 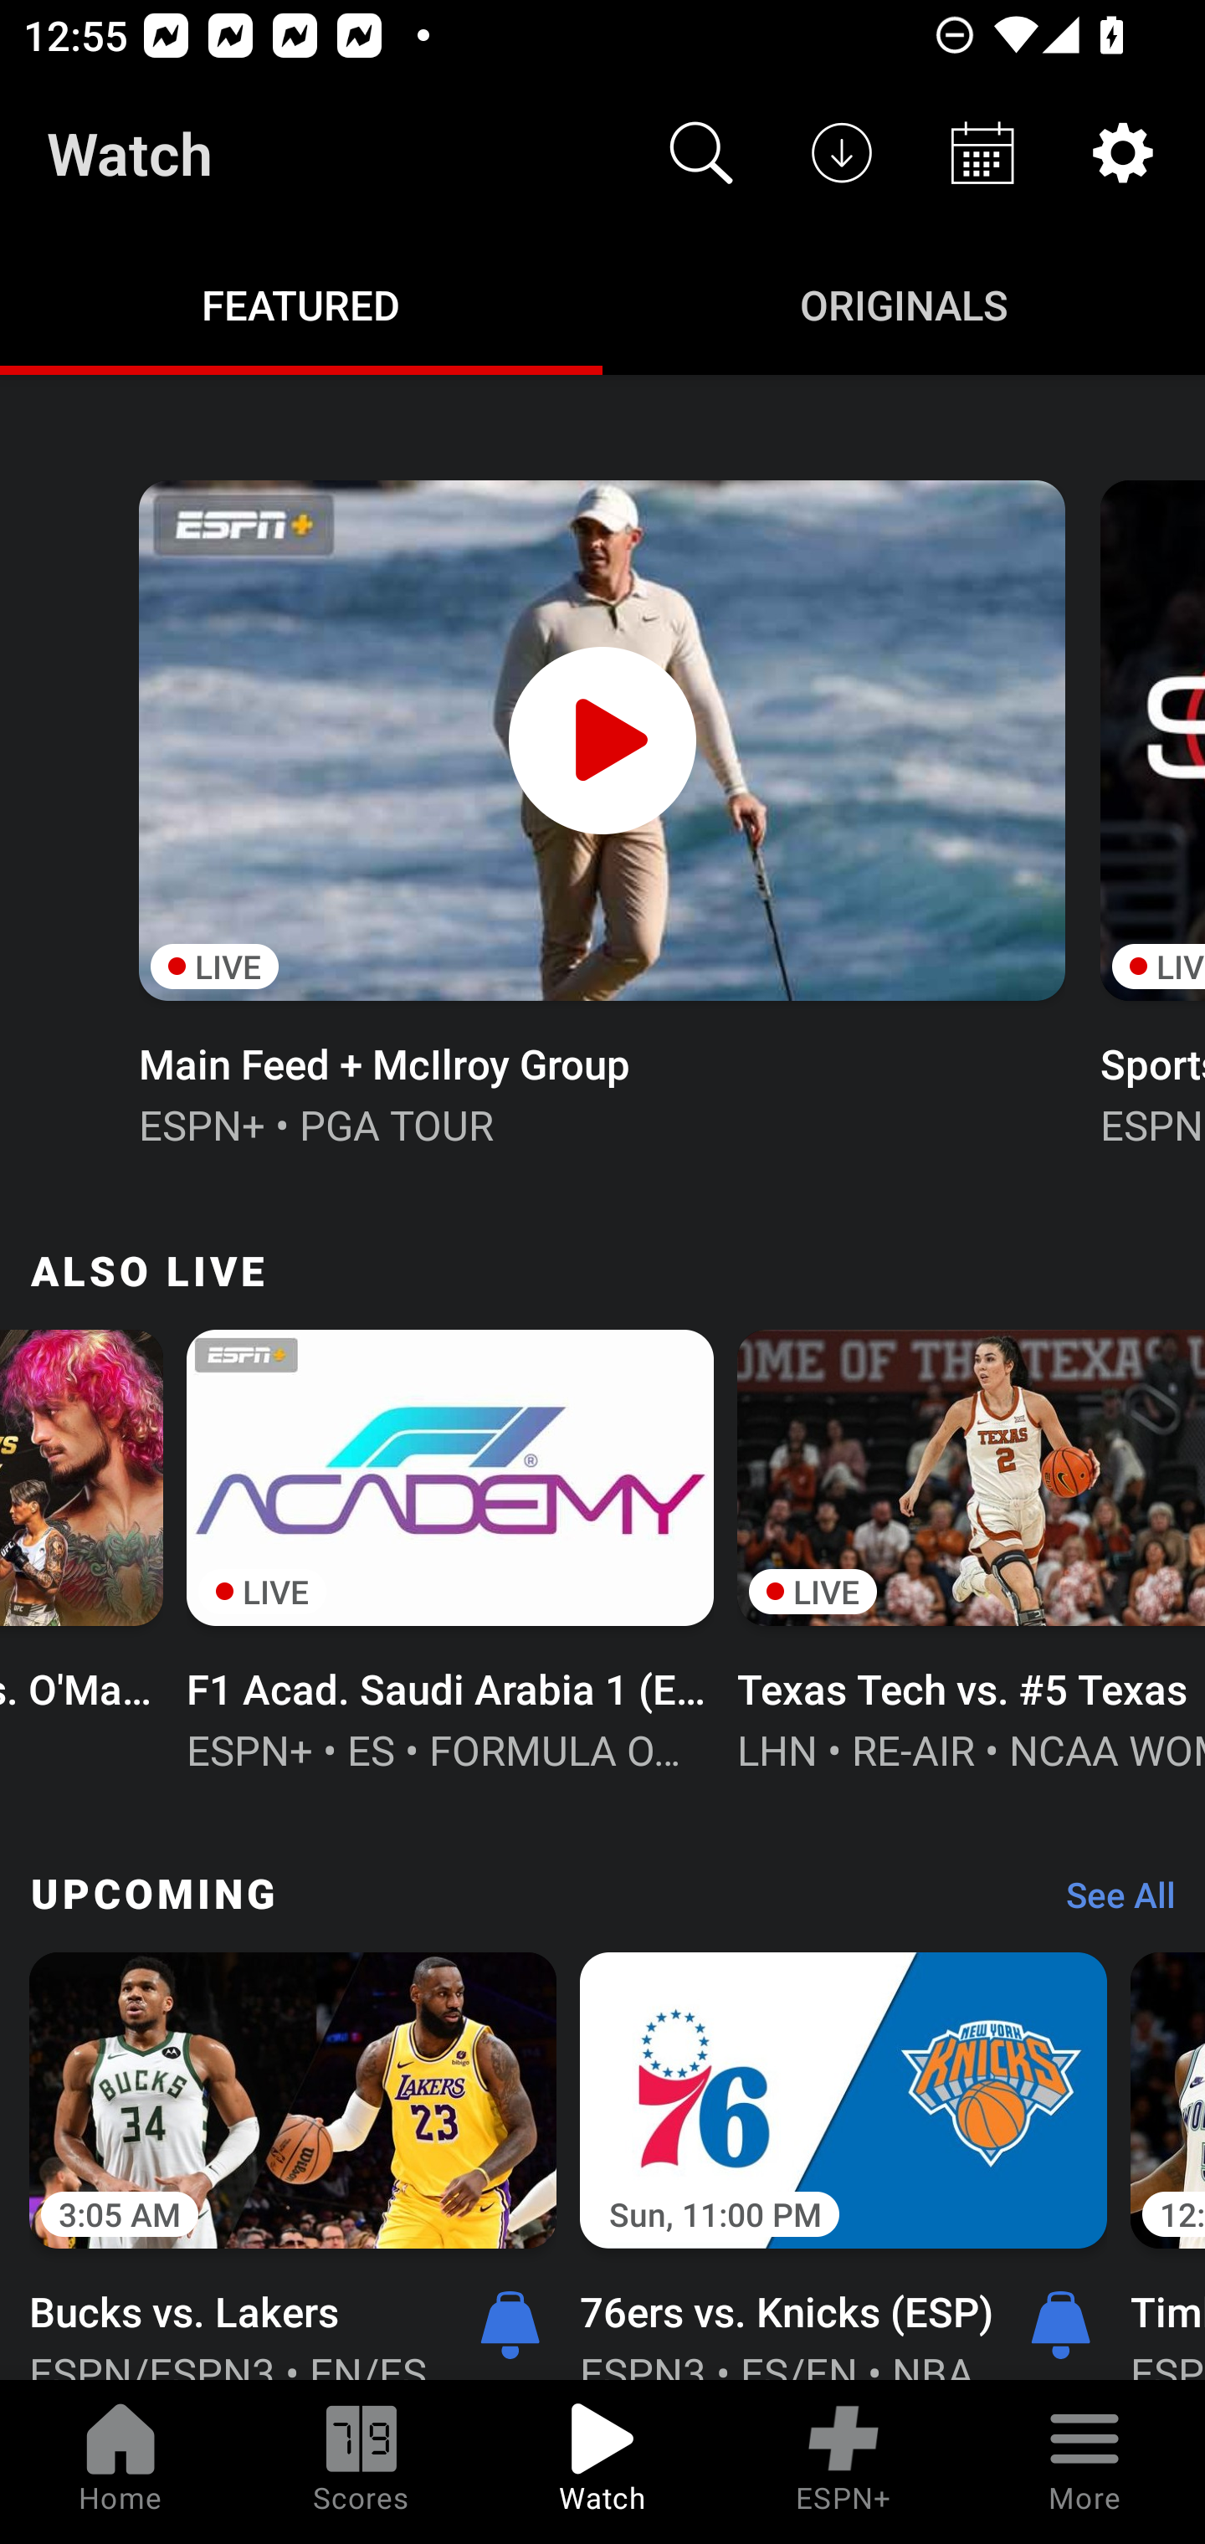 I want to click on Settings, so click(x=1123, y=152).